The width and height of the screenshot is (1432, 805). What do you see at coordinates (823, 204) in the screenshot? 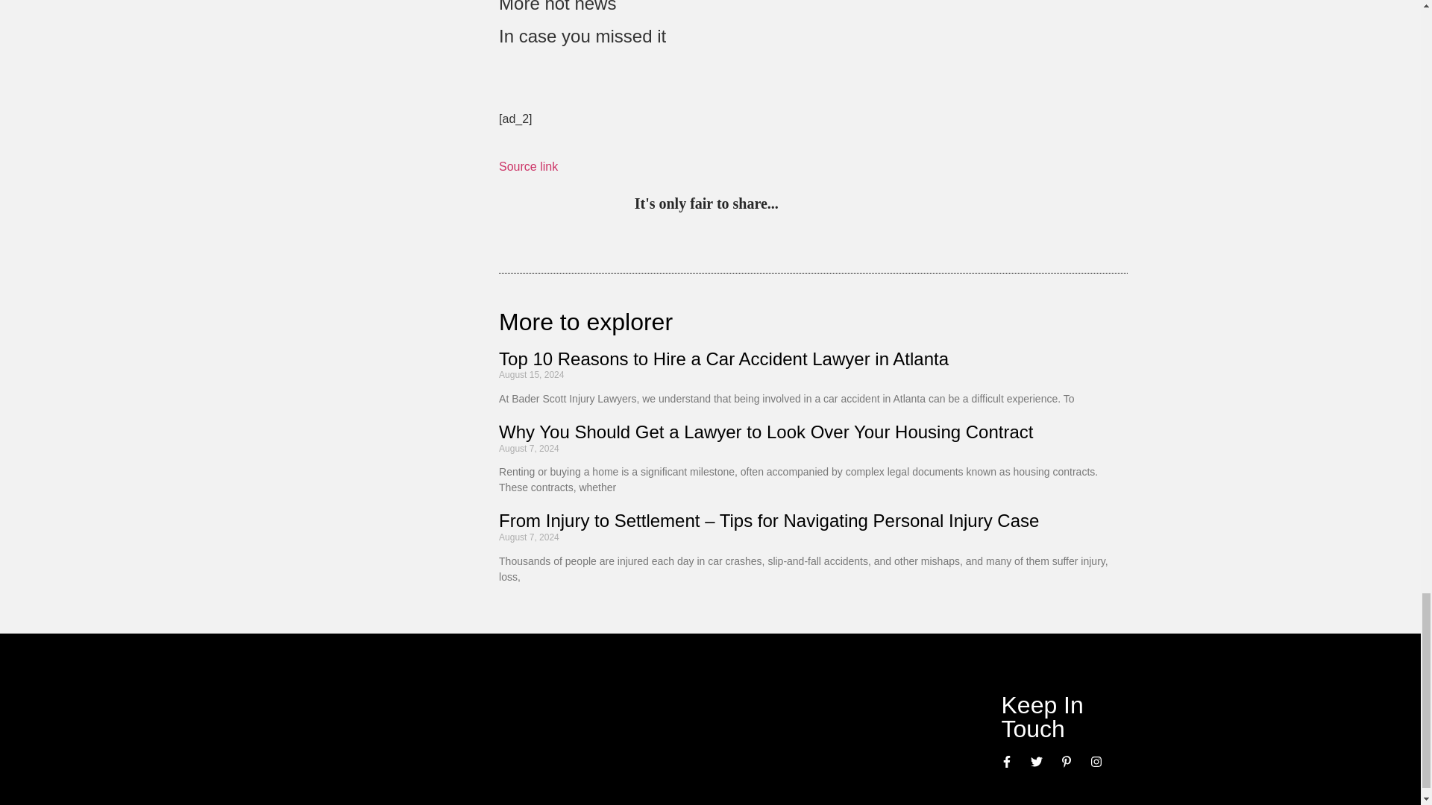
I see `twitter` at bounding box center [823, 204].